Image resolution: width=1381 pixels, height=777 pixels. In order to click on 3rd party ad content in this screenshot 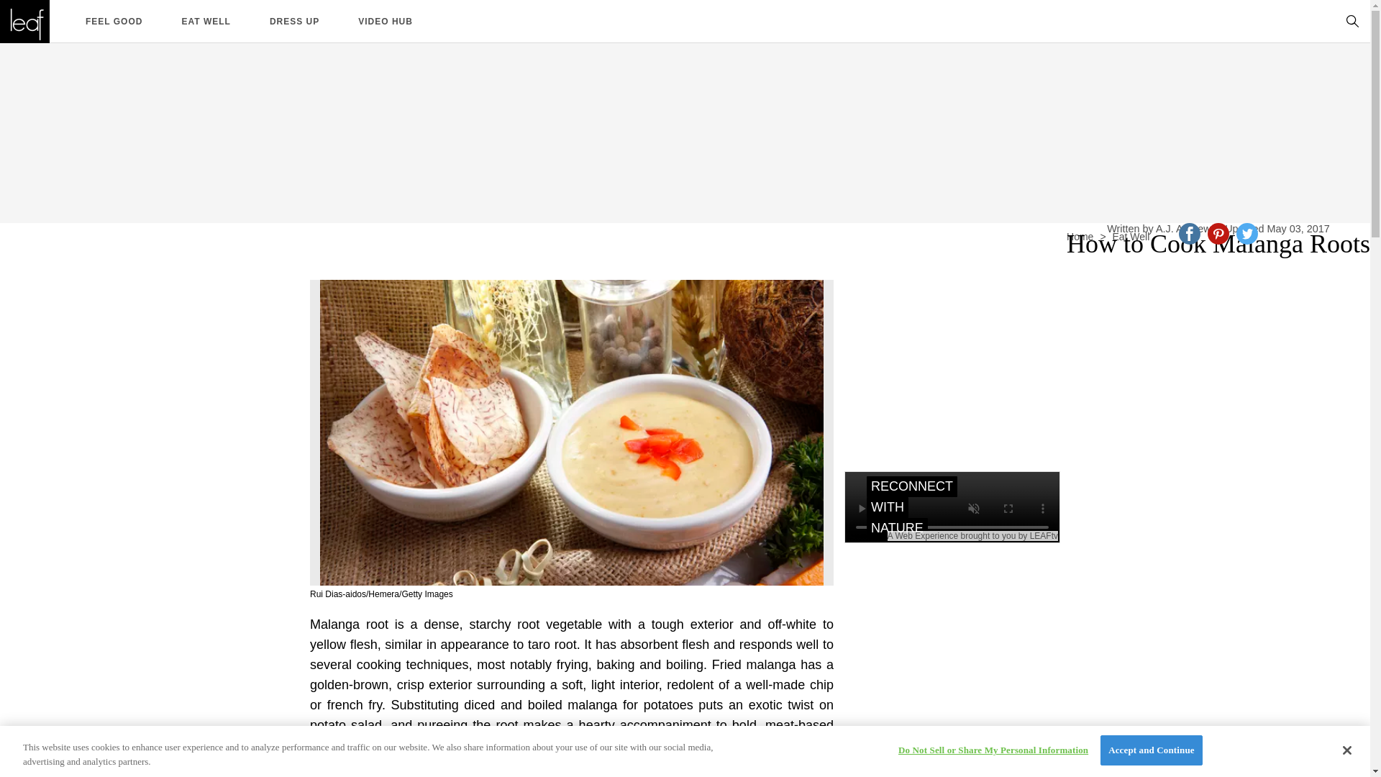, I will do `click(684, 76)`.